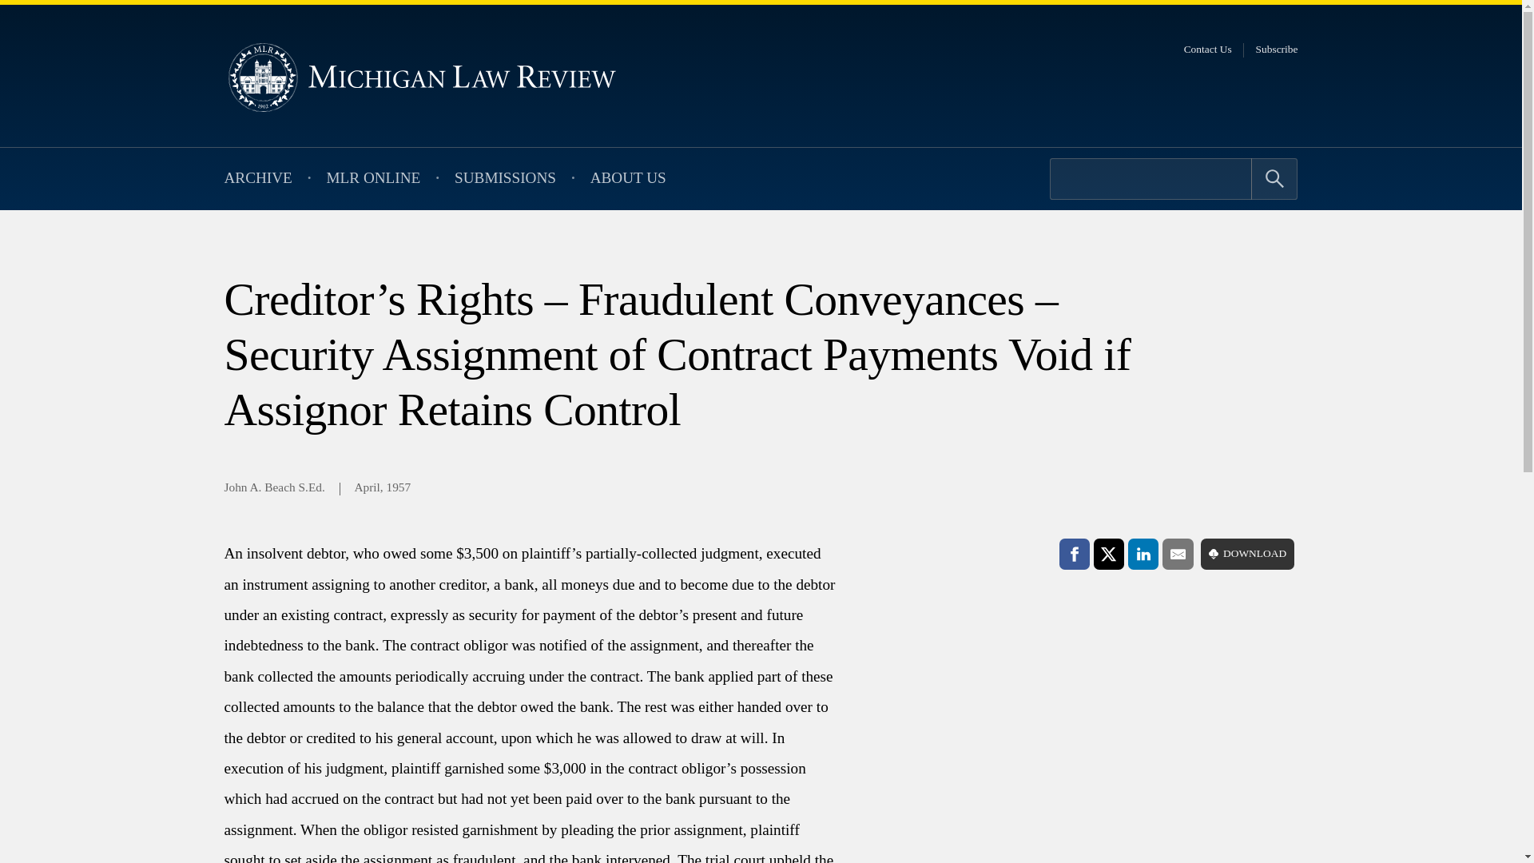 This screenshot has width=1534, height=863. Describe the element at coordinates (1248, 553) in the screenshot. I see `DOWNLOAD` at that location.